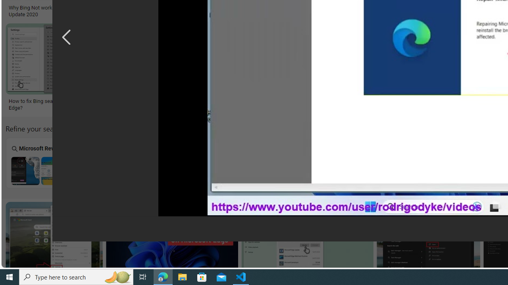 Image resolution: width=508 pixels, height=285 pixels. I want to click on Properly, so click(398, 163).